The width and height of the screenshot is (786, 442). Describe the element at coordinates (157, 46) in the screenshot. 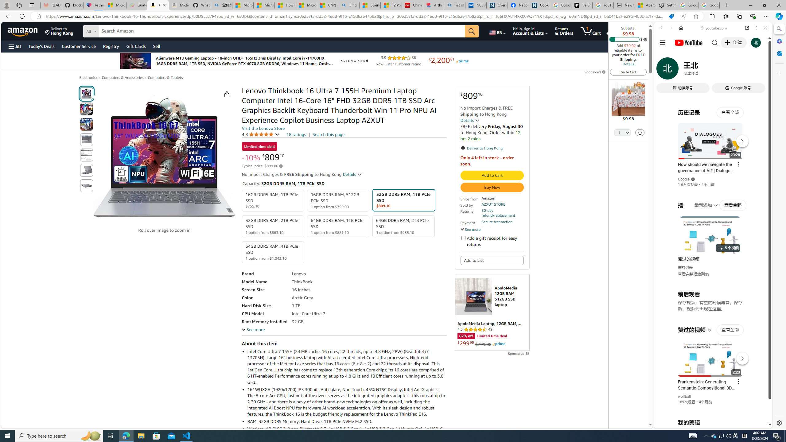

I see `Sell` at that location.